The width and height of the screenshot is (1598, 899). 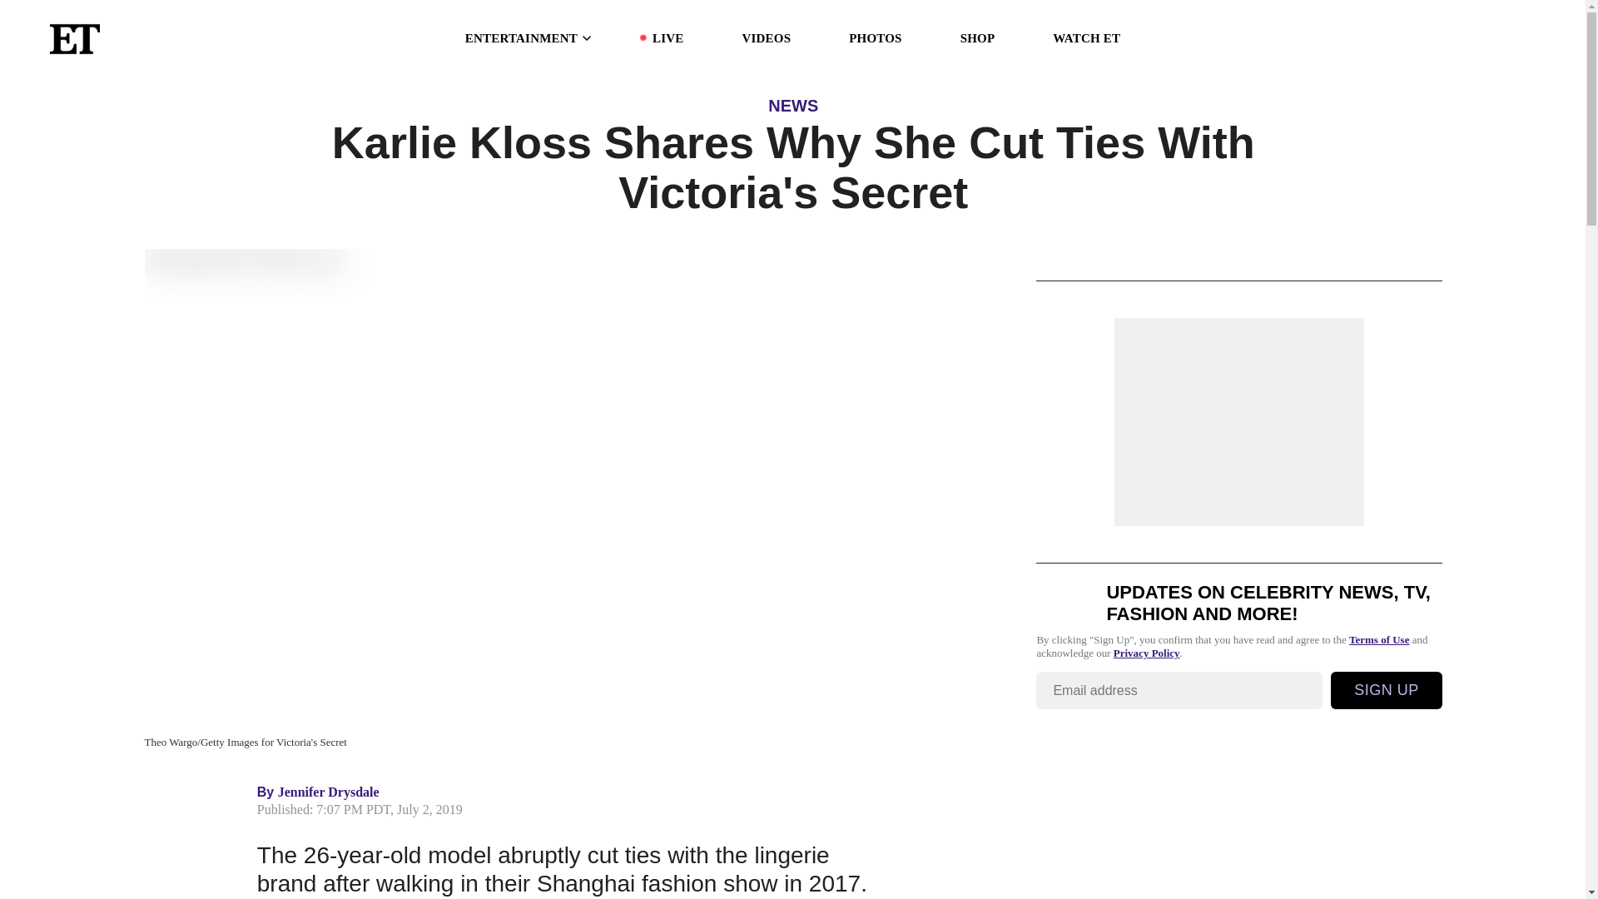 What do you see at coordinates (874, 38) in the screenshot?
I see `PHOTOS` at bounding box center [874, 38].